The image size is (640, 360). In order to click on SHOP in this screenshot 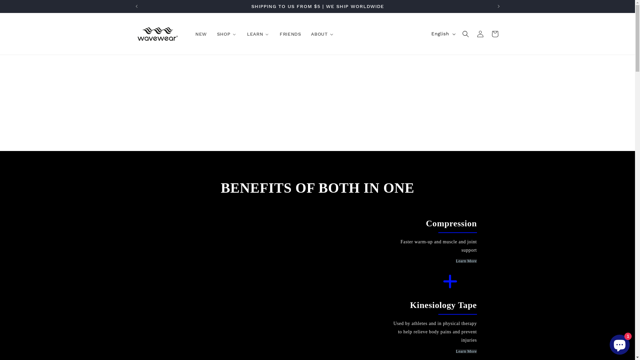, I will do `click(227, 34)`.